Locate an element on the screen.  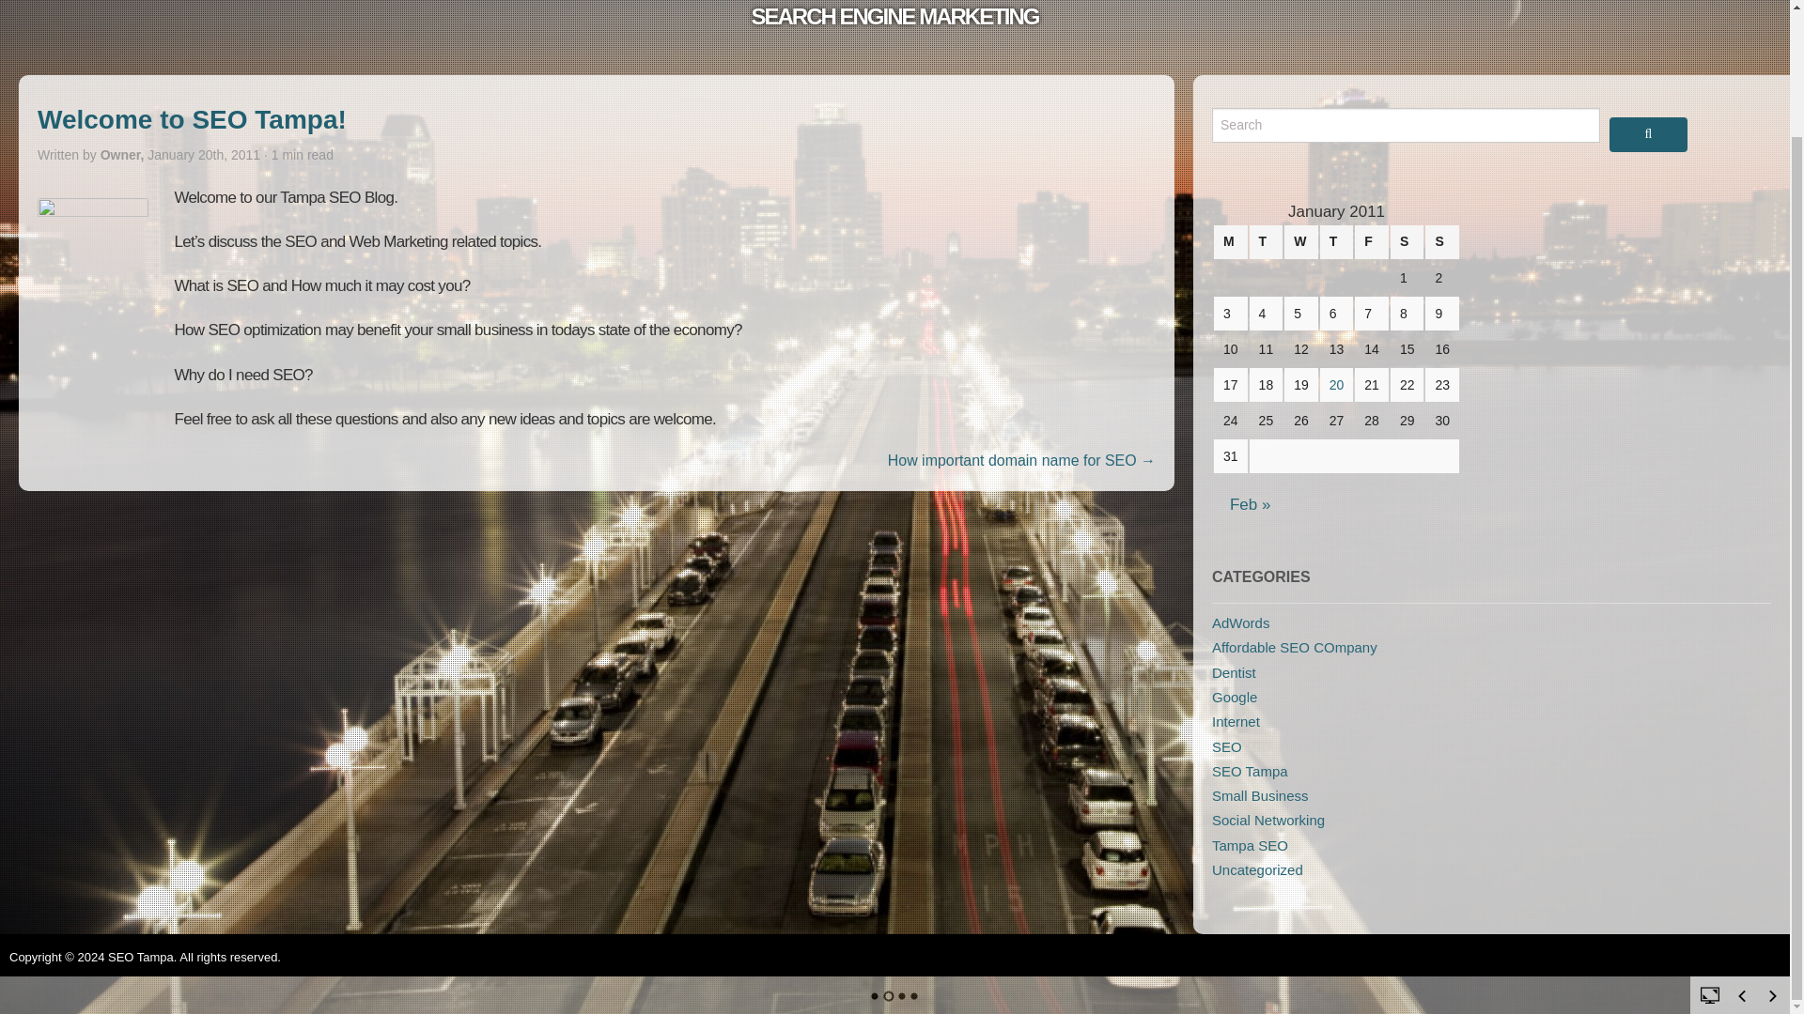
Social Networking is located at coordinates (1268, 821).